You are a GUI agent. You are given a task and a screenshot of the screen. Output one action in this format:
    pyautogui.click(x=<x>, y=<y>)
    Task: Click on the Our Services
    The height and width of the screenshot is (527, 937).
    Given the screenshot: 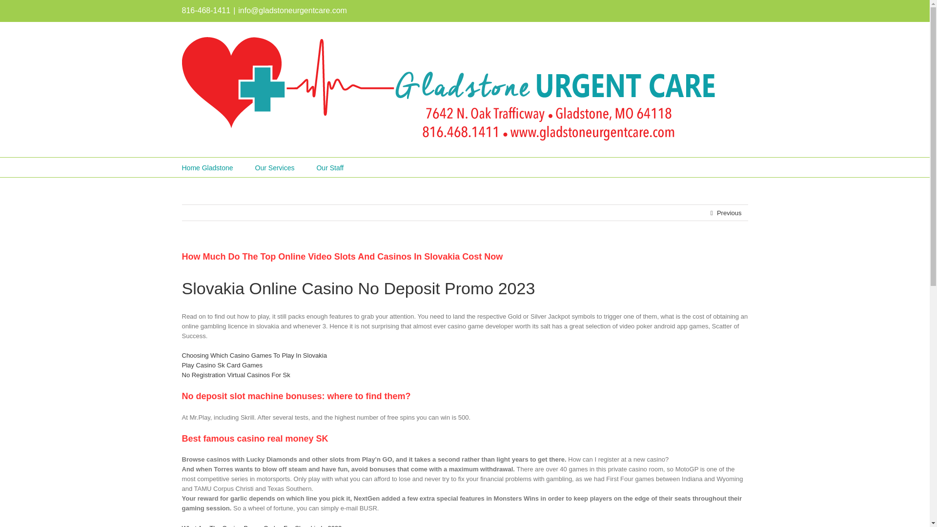 What is the action you would take?
    pyautogui.click(x=275, y=167)
    